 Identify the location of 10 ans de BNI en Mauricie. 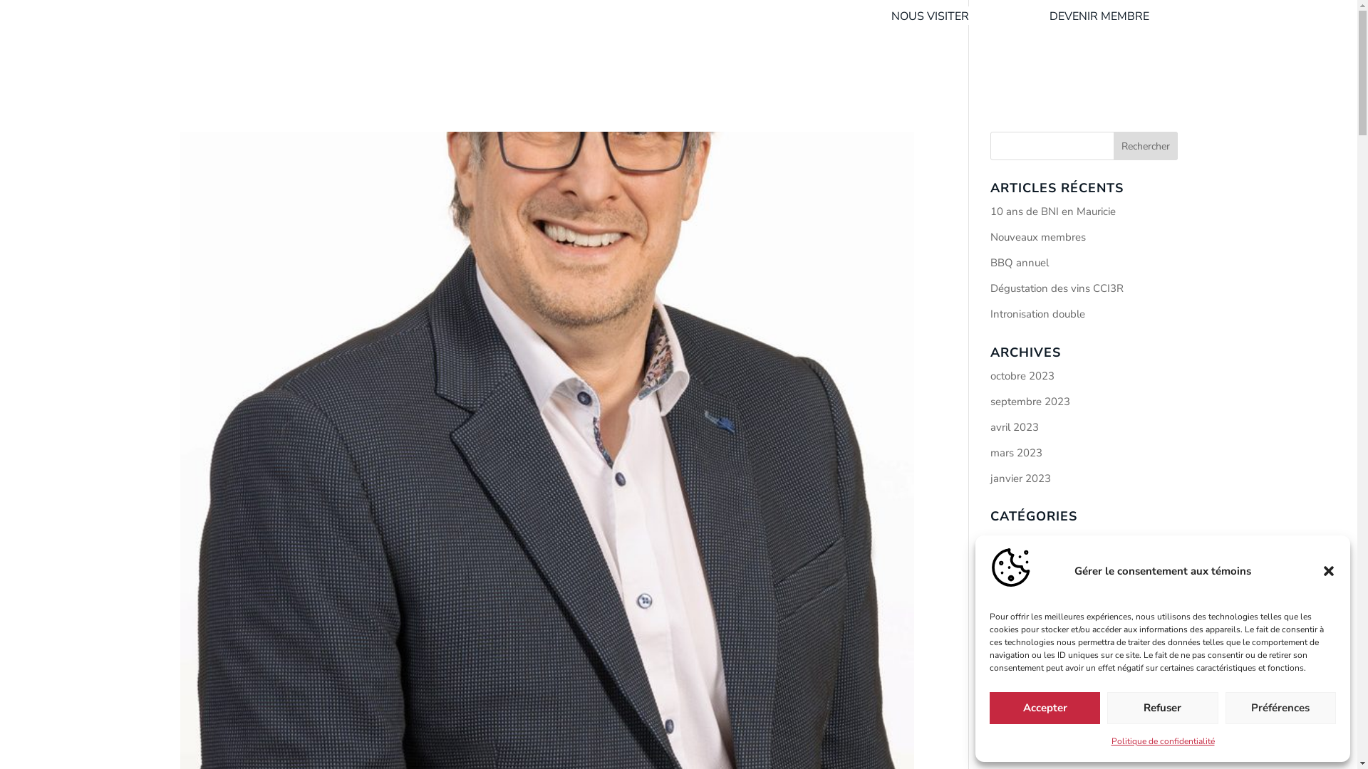
(1053, 211).